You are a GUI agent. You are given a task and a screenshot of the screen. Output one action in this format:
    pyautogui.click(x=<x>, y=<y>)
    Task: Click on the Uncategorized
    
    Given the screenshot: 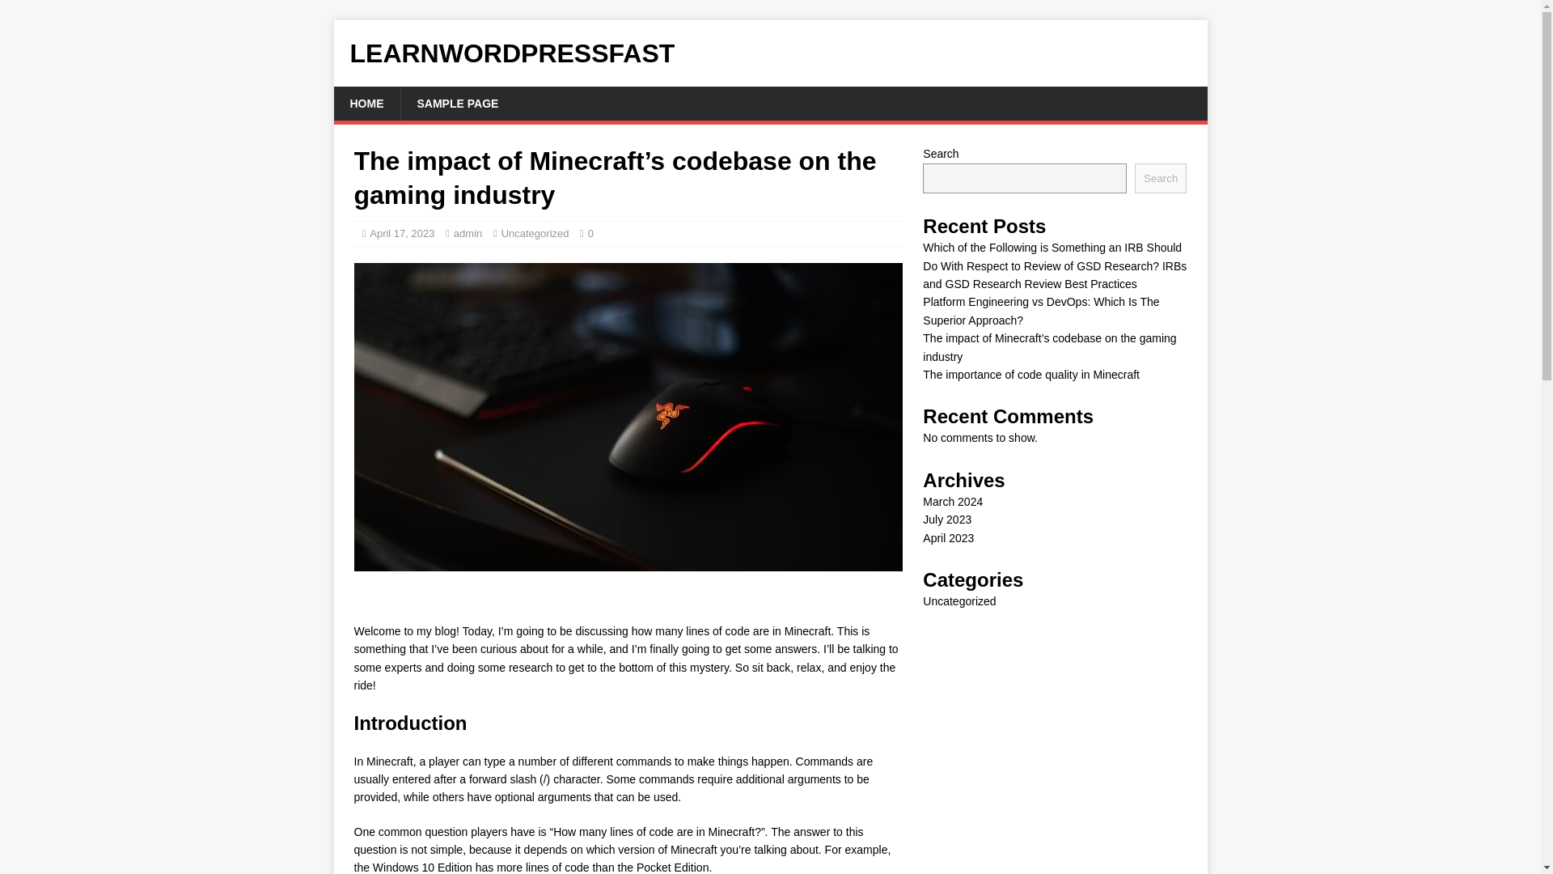 What is the action you would take?
    pyautogui.click(x=958, y=600)
    